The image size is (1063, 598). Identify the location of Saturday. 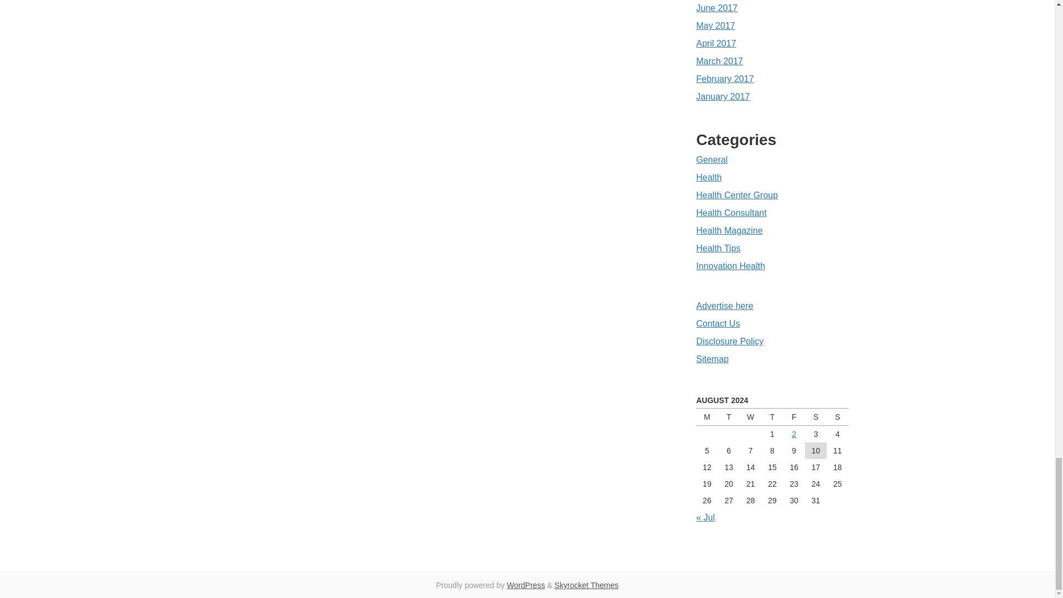
(816, 416).